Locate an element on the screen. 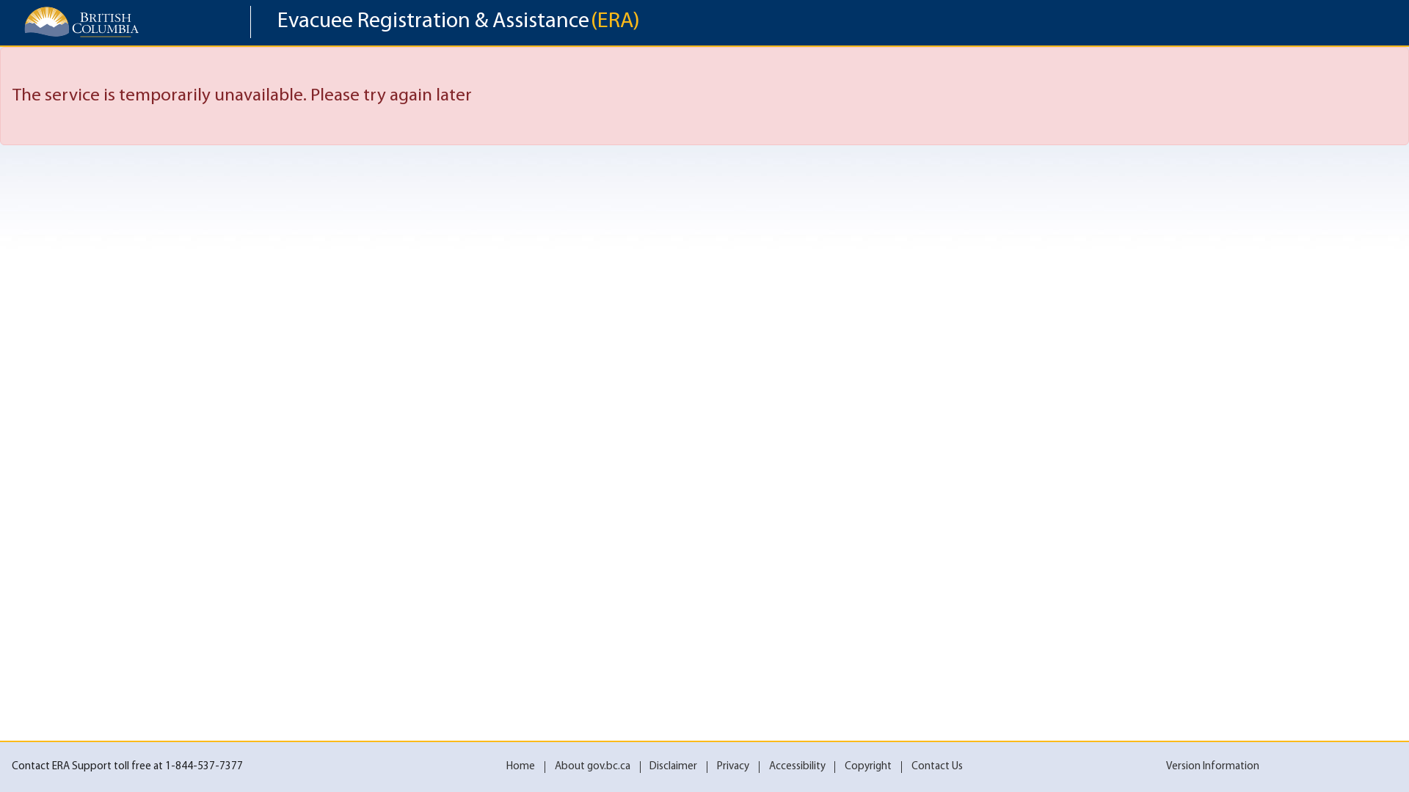  Contact Us is located at coordinates (937, 767).